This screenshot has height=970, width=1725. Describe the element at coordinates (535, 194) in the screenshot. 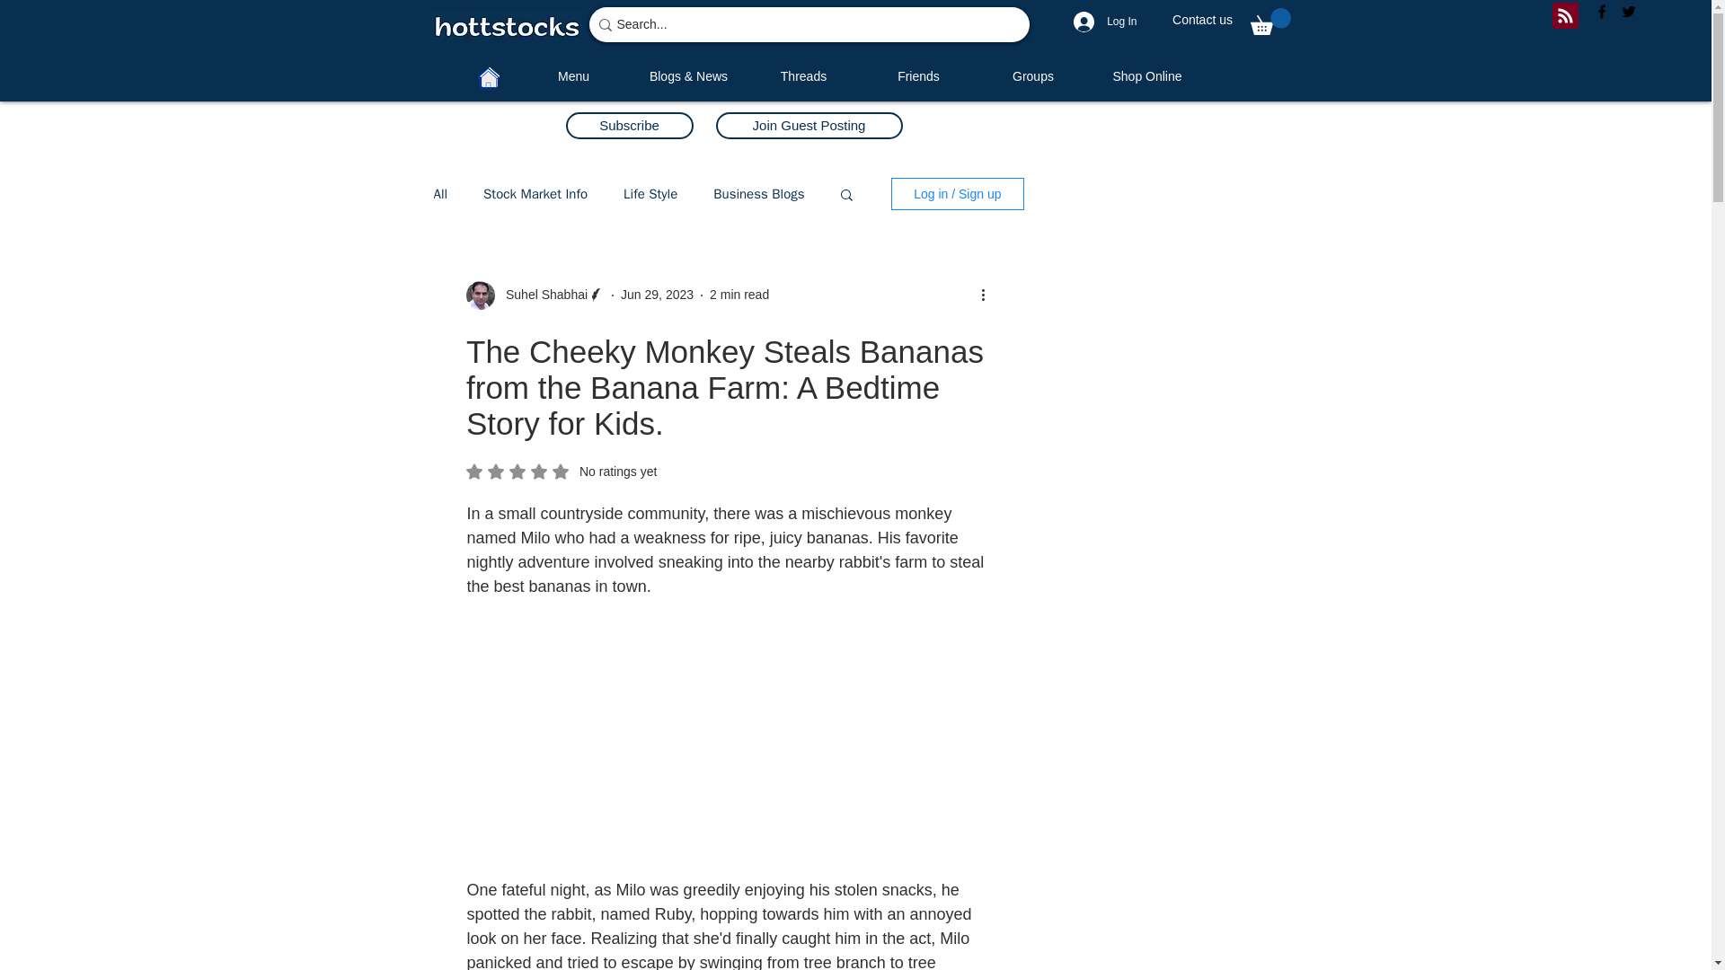

I see `Stock Market Info` at that location.